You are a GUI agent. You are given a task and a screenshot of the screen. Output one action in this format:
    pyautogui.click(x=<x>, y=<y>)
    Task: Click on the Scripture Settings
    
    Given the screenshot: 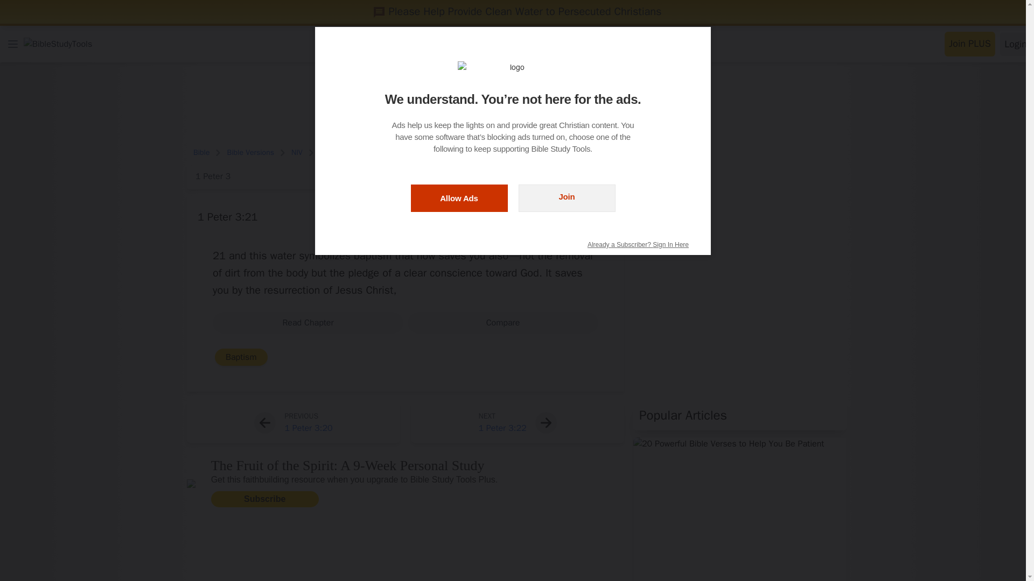 What is the action you would take?
    pyautogui.click(x=602, y=217)
    